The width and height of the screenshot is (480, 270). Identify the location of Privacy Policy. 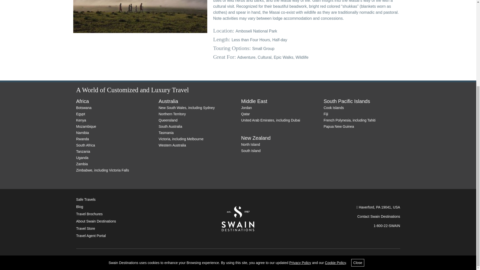
(300, 138).